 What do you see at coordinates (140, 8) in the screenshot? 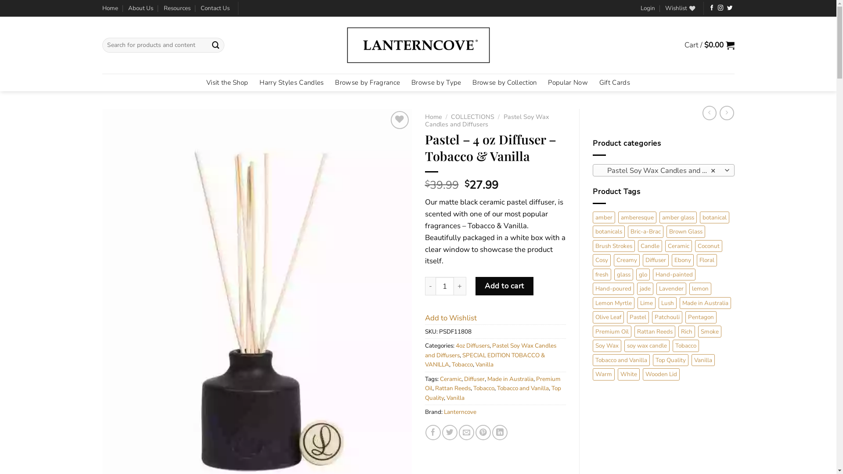
I see `About Us` at bounding box center [140, 8].